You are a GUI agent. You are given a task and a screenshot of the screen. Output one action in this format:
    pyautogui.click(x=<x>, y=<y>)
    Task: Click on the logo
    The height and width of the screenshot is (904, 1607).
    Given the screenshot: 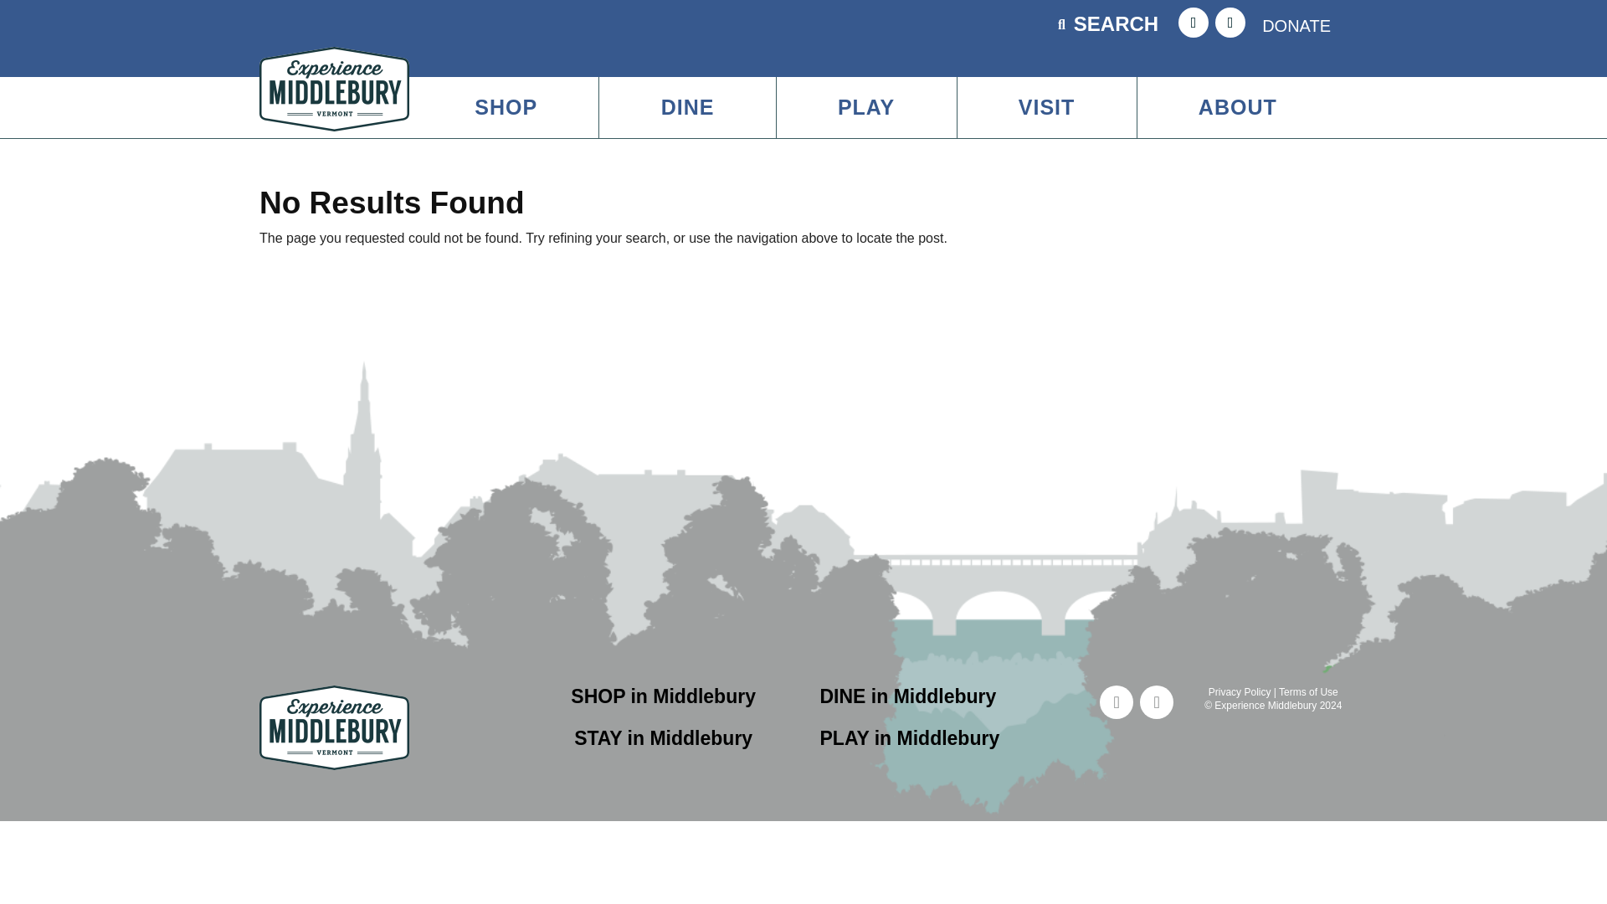 What is the action you would take?
    pyautogui.click(x=334, y=89)
    